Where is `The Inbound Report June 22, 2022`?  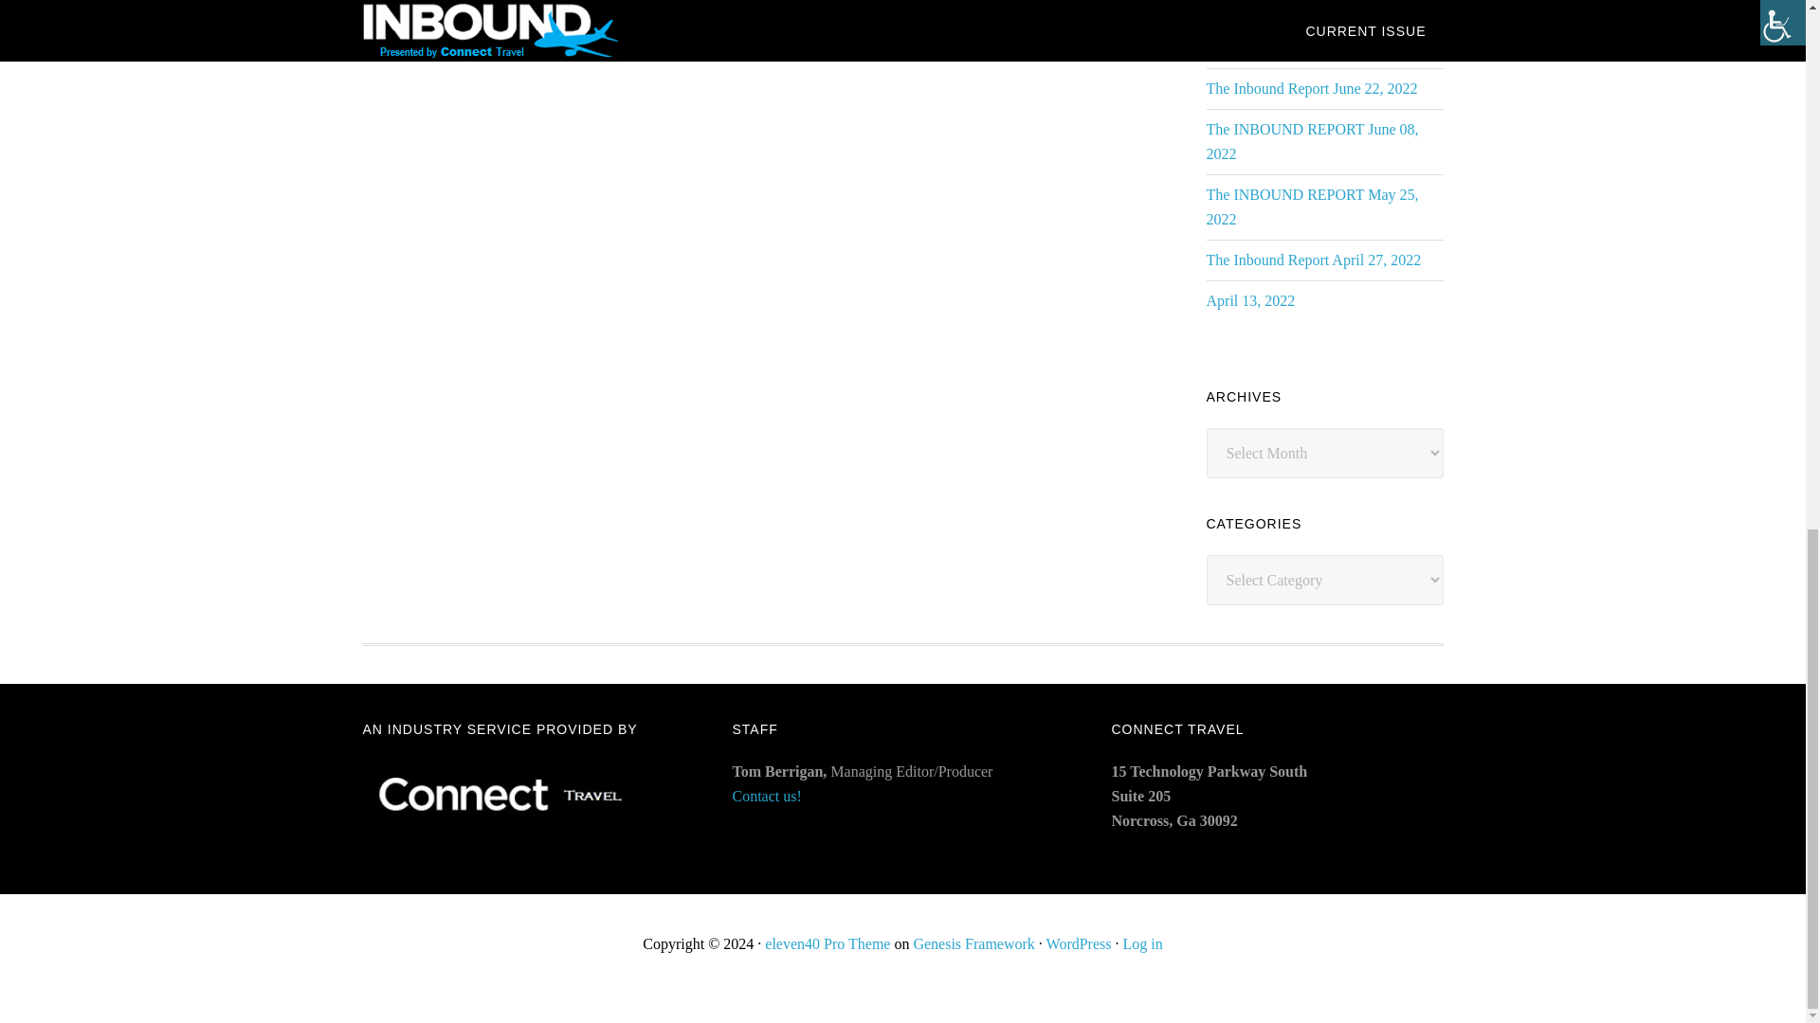
The Inbound Report June 22, 2022 is located at coordinates (1311, 88).